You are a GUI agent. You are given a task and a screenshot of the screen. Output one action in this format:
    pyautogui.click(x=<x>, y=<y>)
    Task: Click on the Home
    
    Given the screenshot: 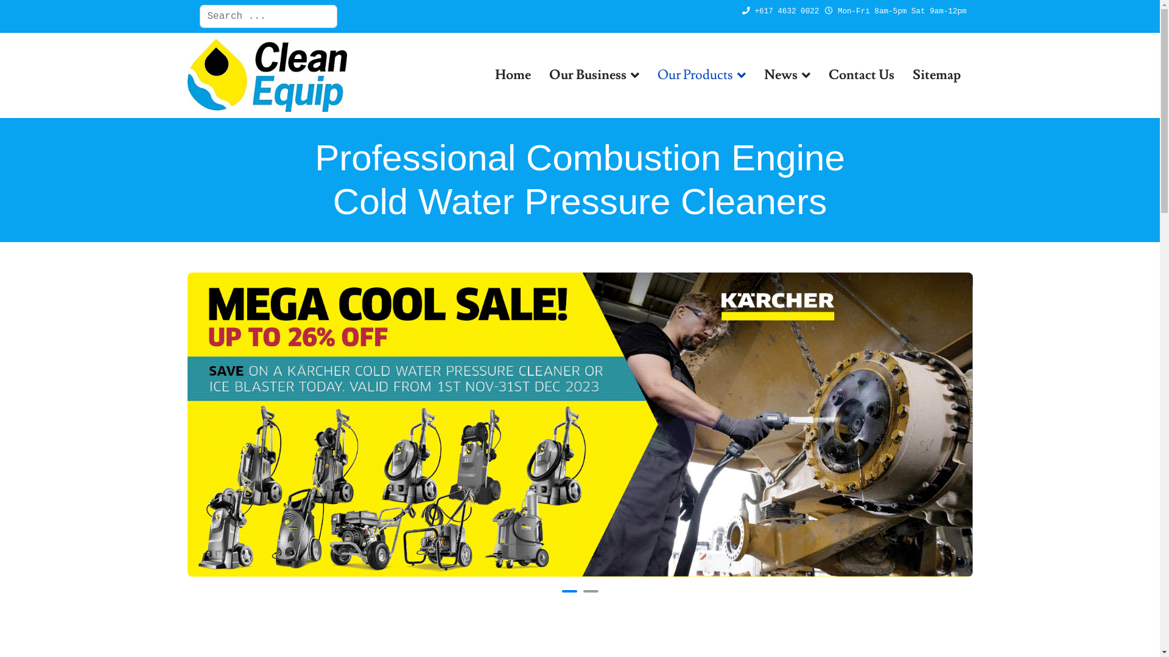 What is the action you would take?
    pyautogui.click(x=513, y=75)
    